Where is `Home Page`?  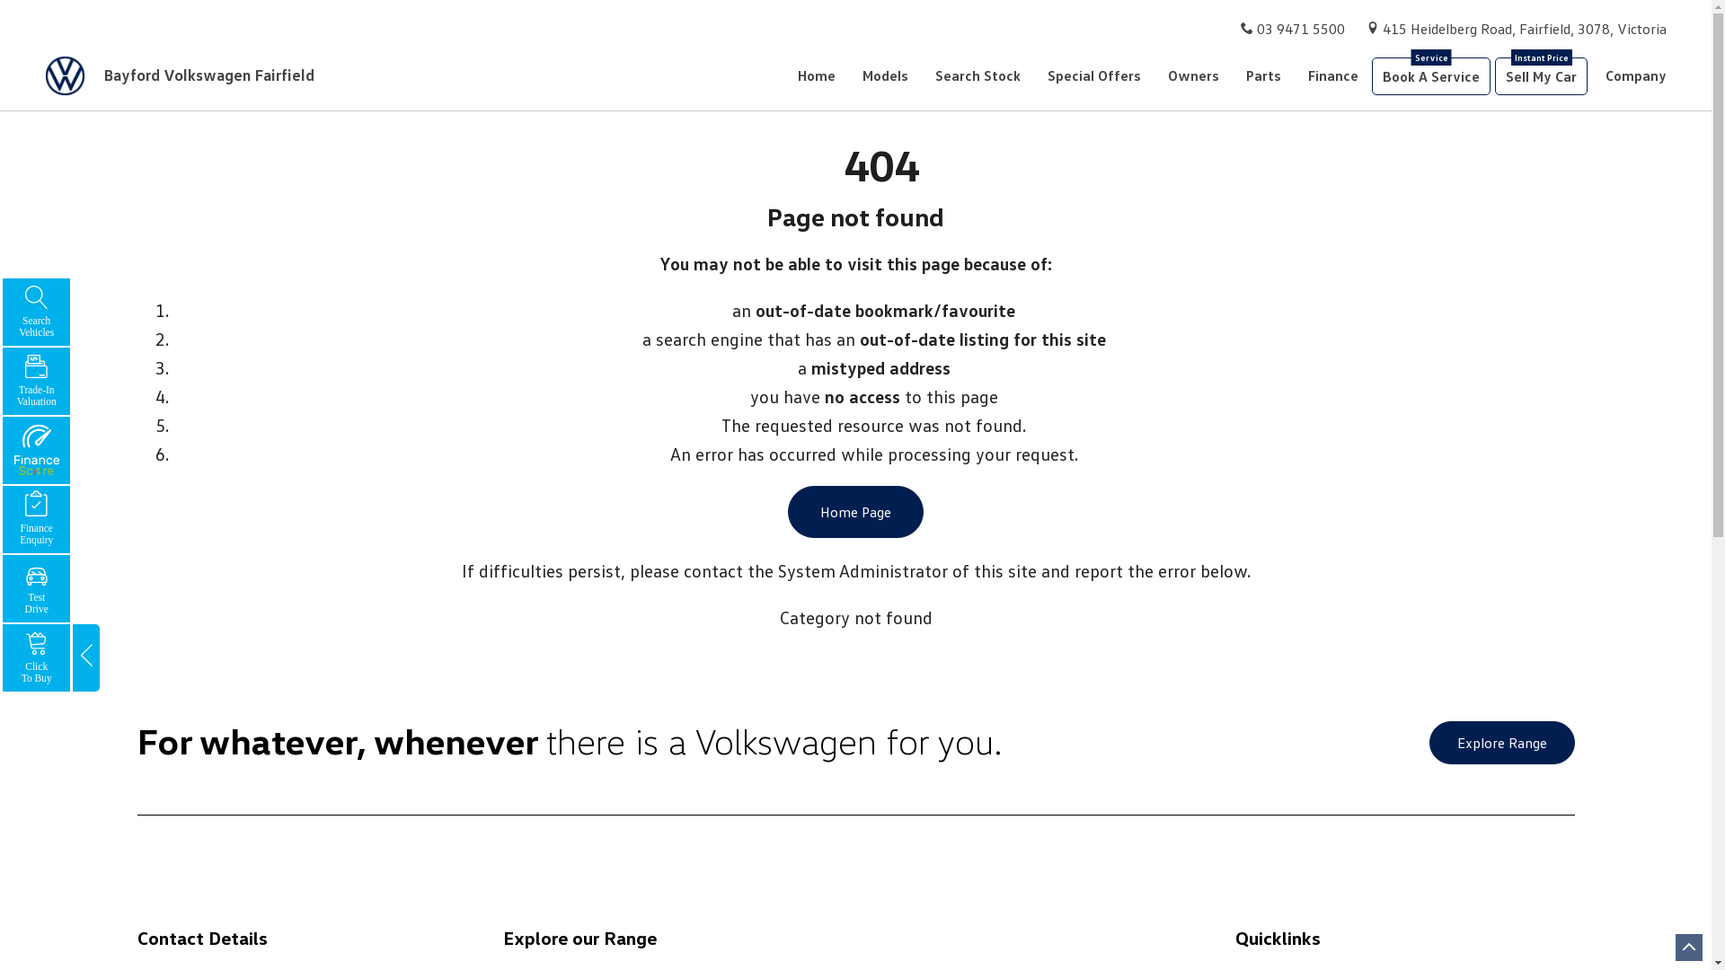 Home Page is located at coordinates (855, 512).